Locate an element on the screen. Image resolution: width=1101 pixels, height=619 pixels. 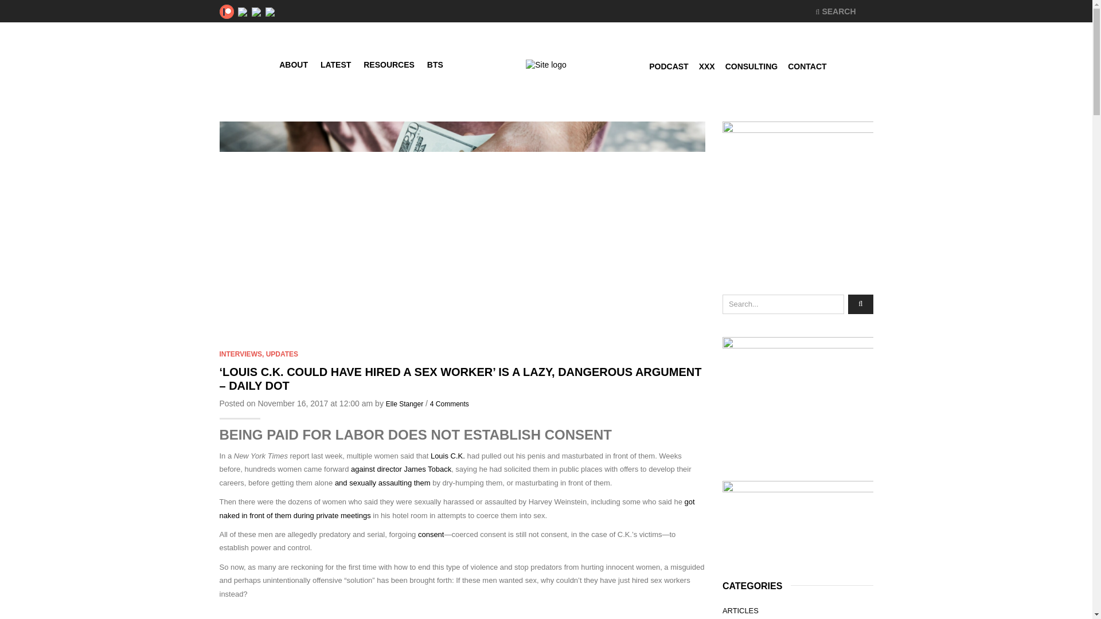
and sexually assaulting them is located at coordinates (382, 483).